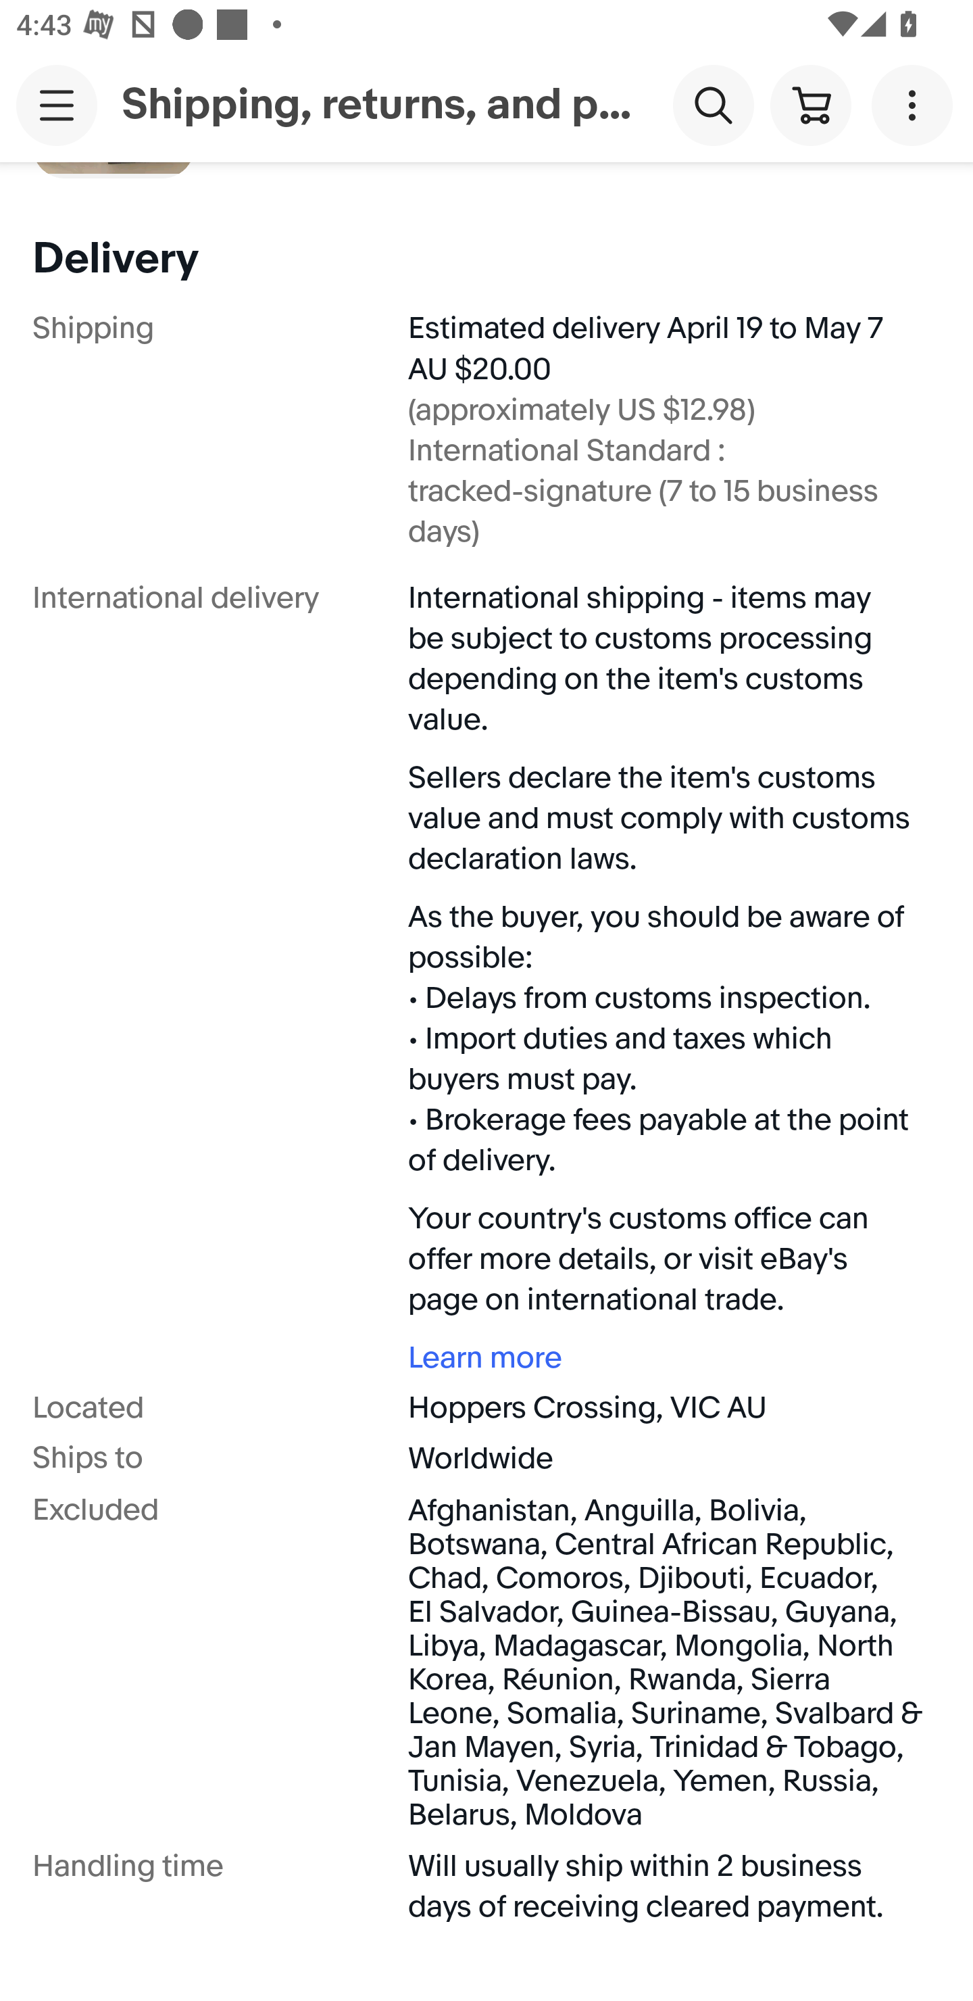 This screenshot has width=973, height=2001. What do you see at coordinates (713, 104) in the screenshot?
I see `Search` at bounding box center [713, 104].